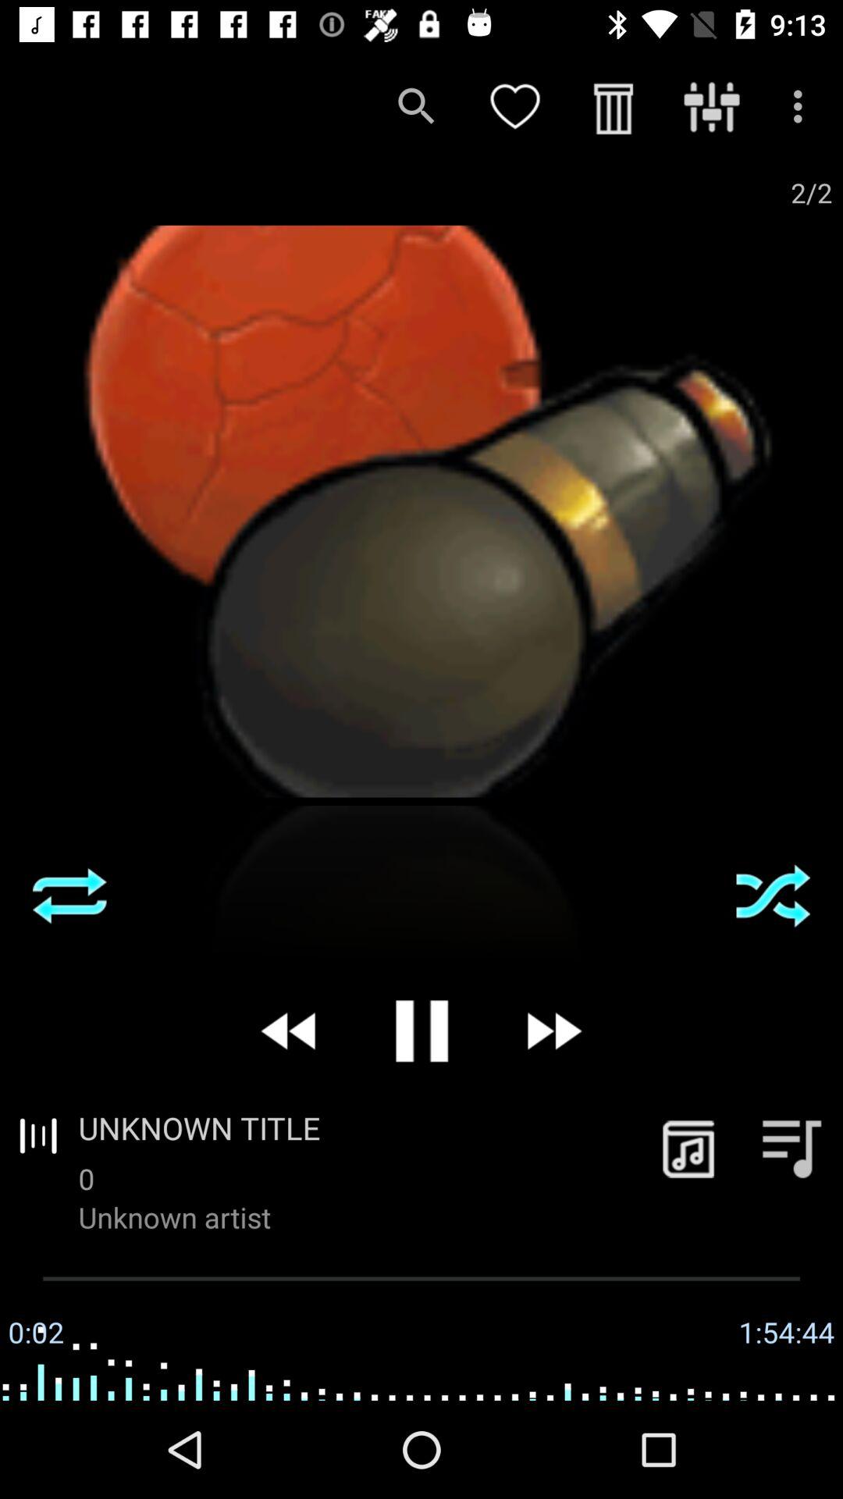 The width and height of the screenshot is (843, 1499). Describe the element at coordinates (290, 1031) in the screenshot. I see `go back` at that location.